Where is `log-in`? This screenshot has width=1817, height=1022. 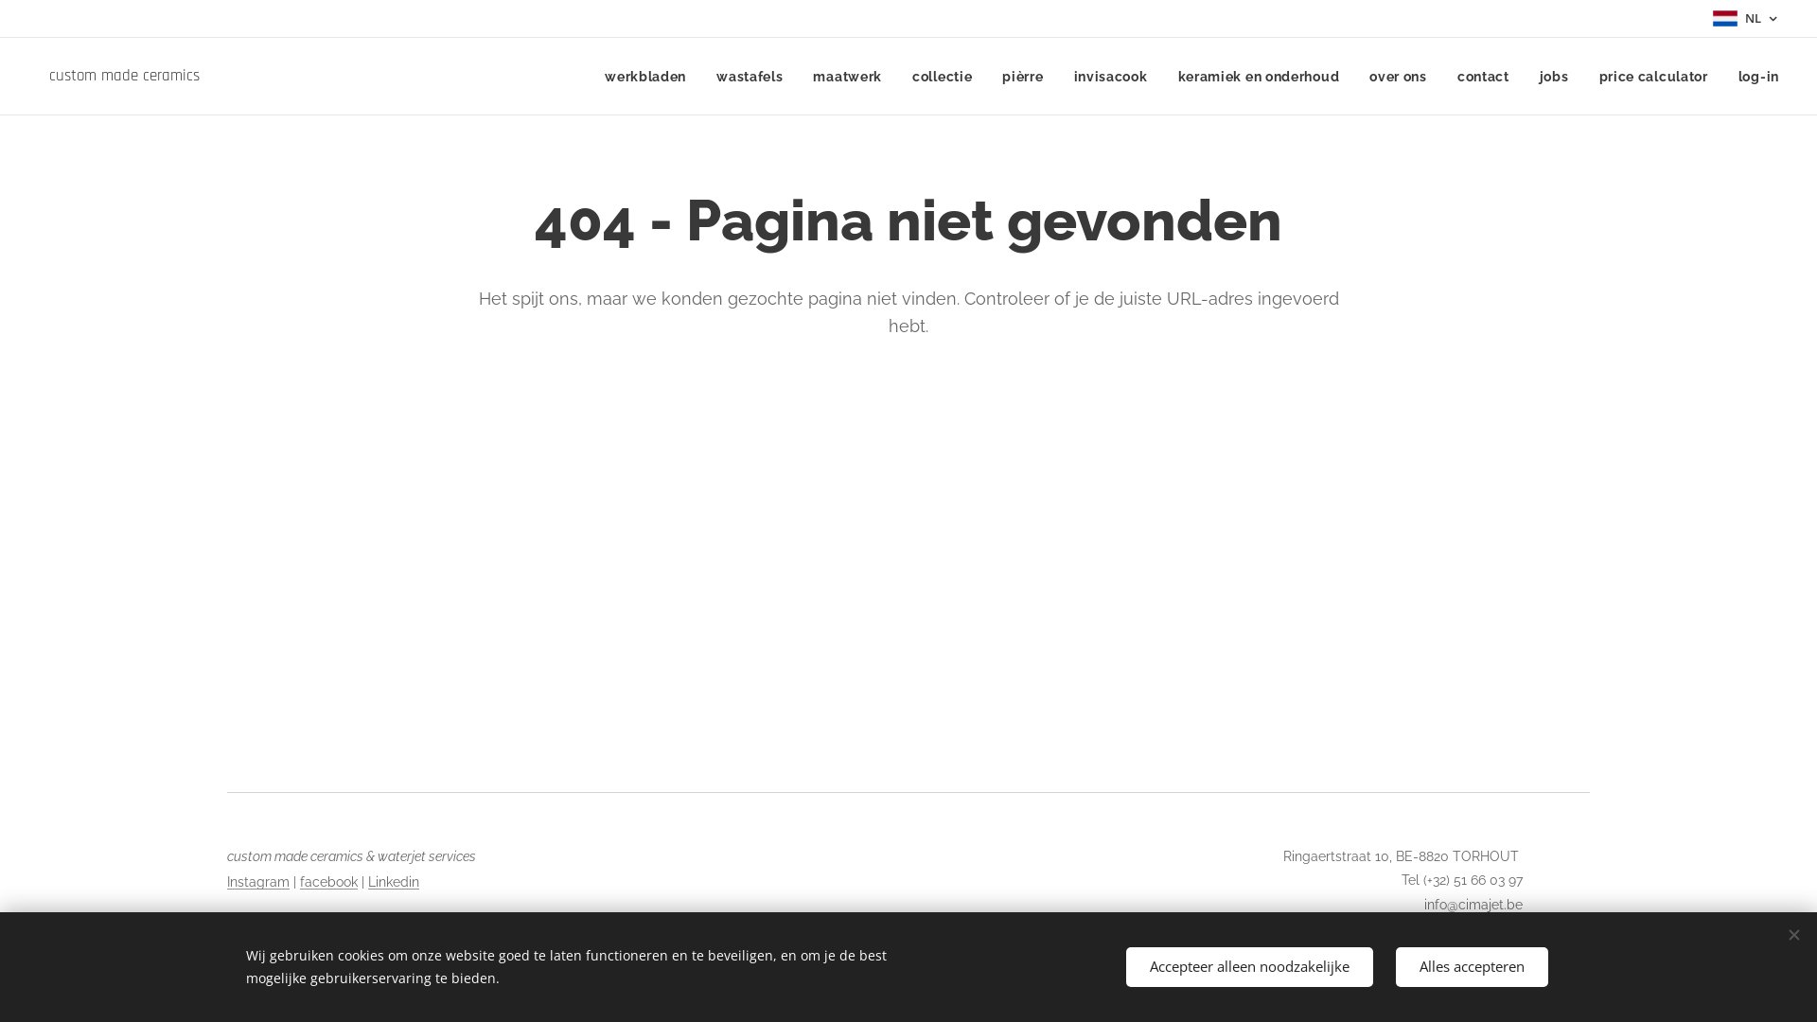
log-in is located at coordinates (1751, 77).